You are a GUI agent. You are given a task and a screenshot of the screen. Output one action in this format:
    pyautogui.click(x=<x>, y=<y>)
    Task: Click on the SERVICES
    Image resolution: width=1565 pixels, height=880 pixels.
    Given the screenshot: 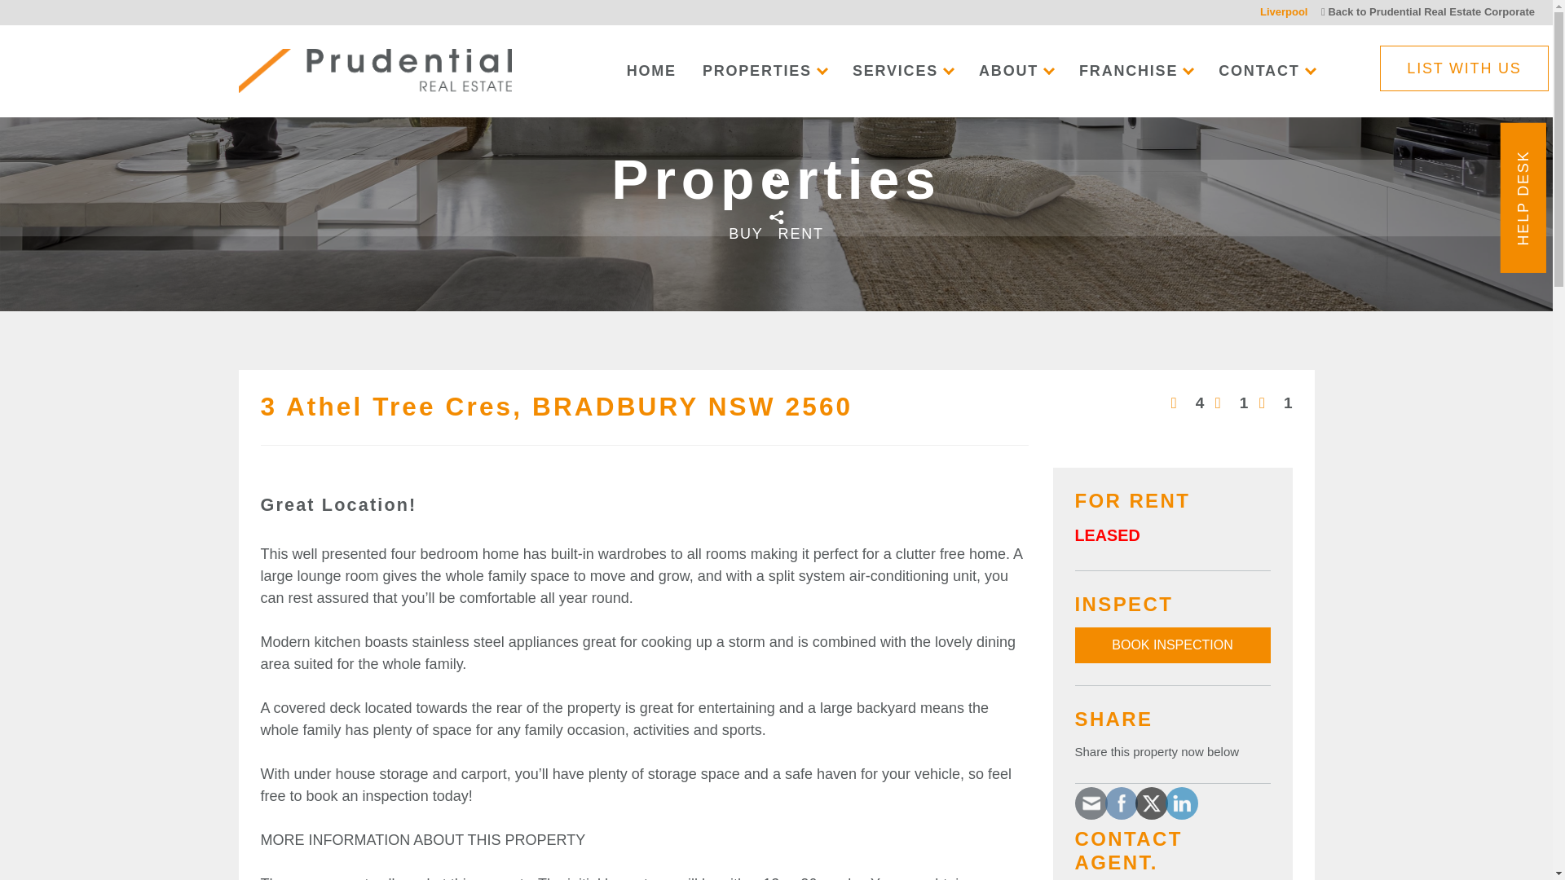 What is the action you would take?
    pyautogui.click(x=903, y=70)
    